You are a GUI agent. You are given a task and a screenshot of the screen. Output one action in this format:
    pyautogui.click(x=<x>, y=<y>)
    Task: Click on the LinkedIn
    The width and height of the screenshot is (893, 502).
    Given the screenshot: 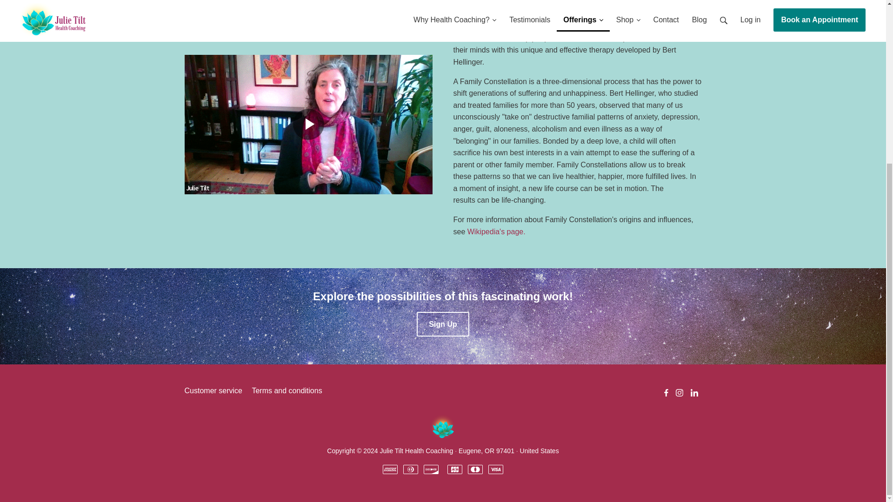 What is the action you would take?
    pyautogui.click(x=694, y=392)
    